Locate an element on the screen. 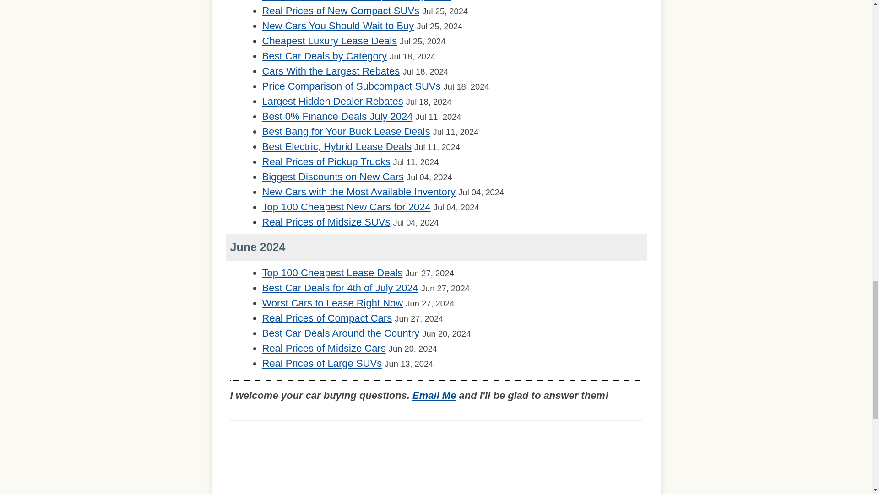 Image resolution: width=879 pixels, height=494 pixels. Email Me is located at coordinates (434, 395).